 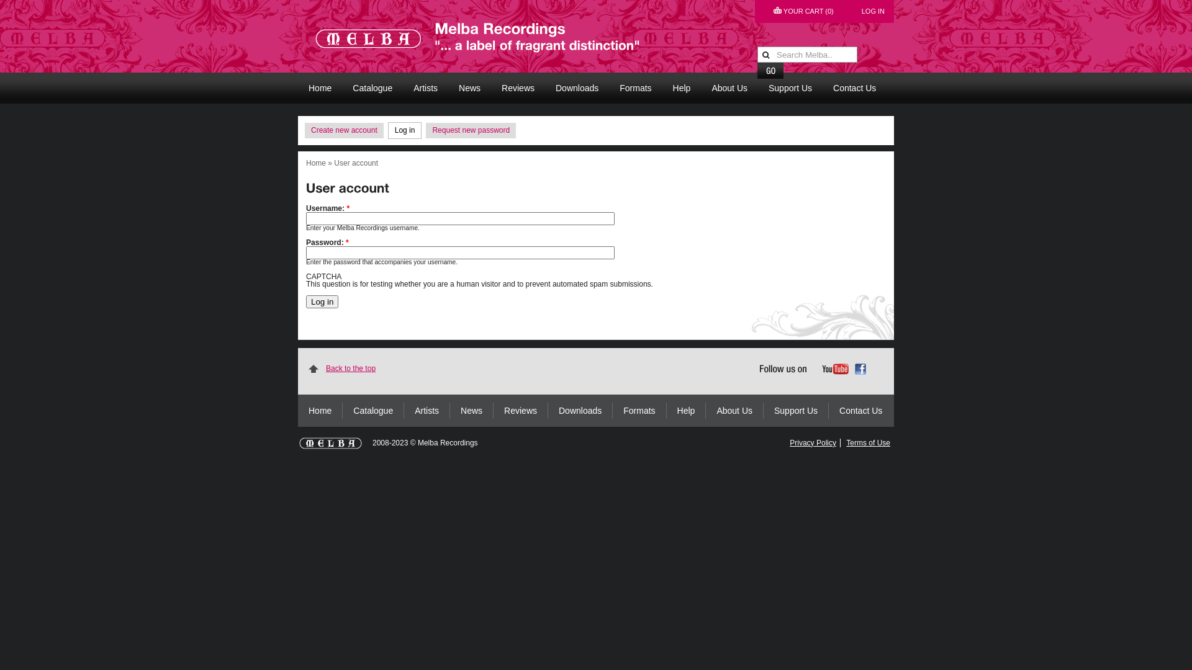 What do you see at coordinates (635, 88) in the screenshot?
I see `Formats` at bounding box center [635, 88].